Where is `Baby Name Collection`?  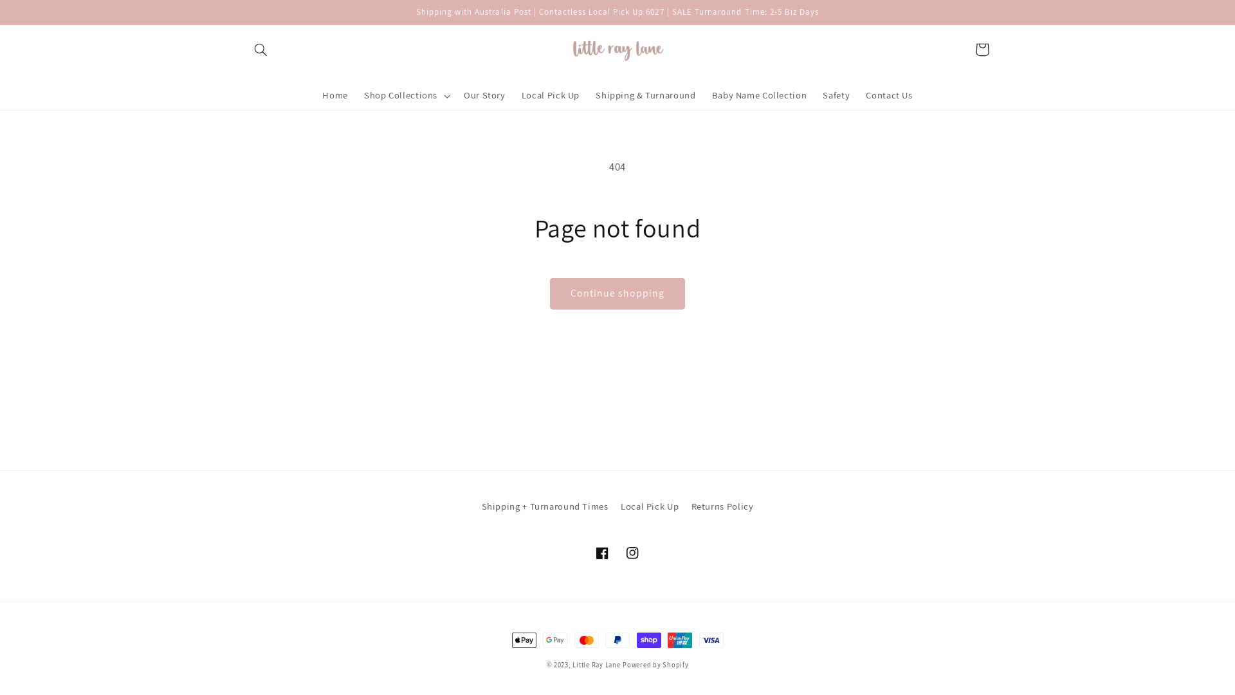 Baby Name Collection is located at coordinates (759, 96).